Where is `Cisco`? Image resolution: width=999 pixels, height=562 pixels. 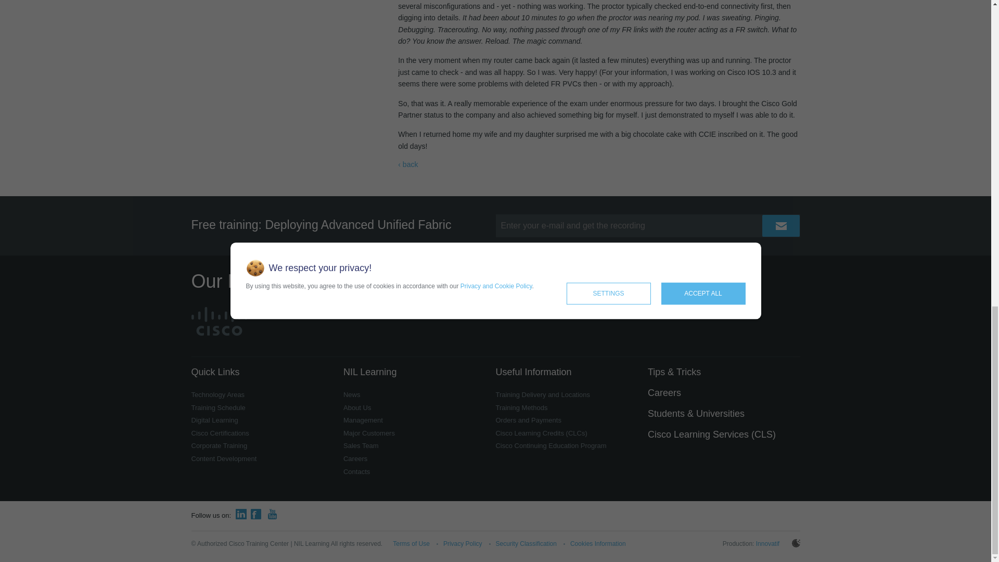
Cisco is located at coordinates (219, 321).